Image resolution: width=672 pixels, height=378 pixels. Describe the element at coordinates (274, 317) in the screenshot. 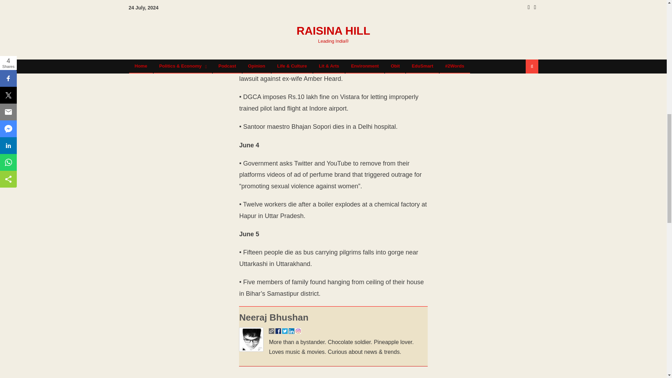

I see `All posts by Neeraj Bhushan` at that location.